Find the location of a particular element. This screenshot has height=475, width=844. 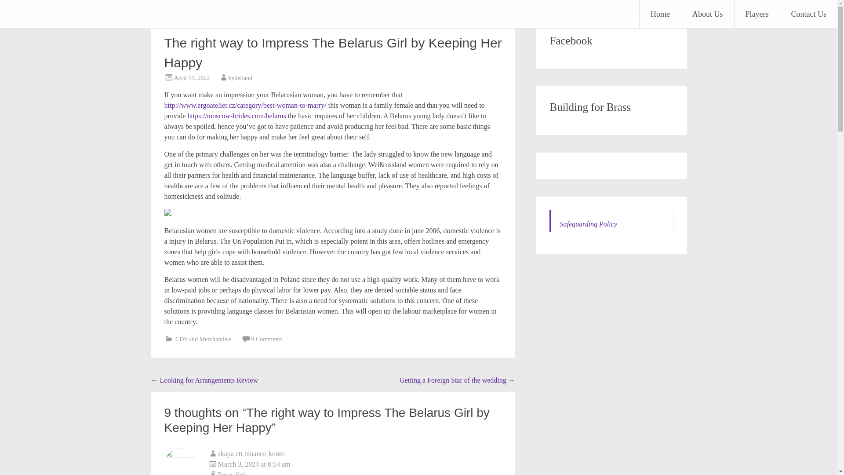

hydeband is located at coordinates (240, 77).